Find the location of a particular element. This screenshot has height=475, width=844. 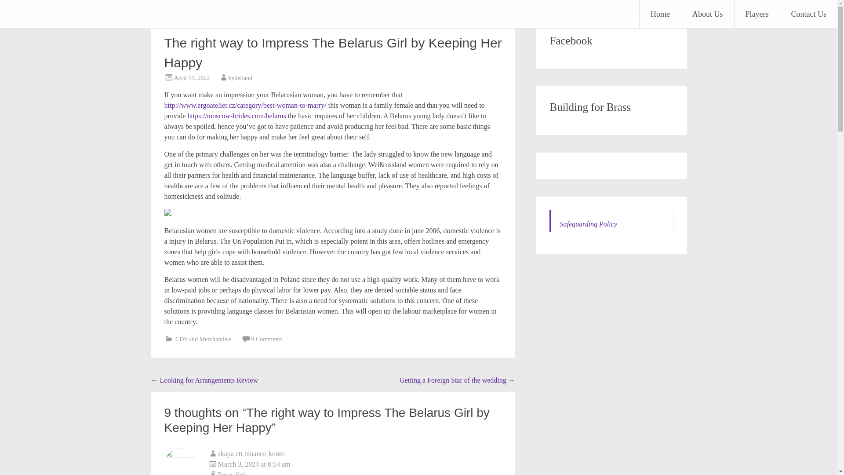

hydeband is located at coordinates (240, 77).